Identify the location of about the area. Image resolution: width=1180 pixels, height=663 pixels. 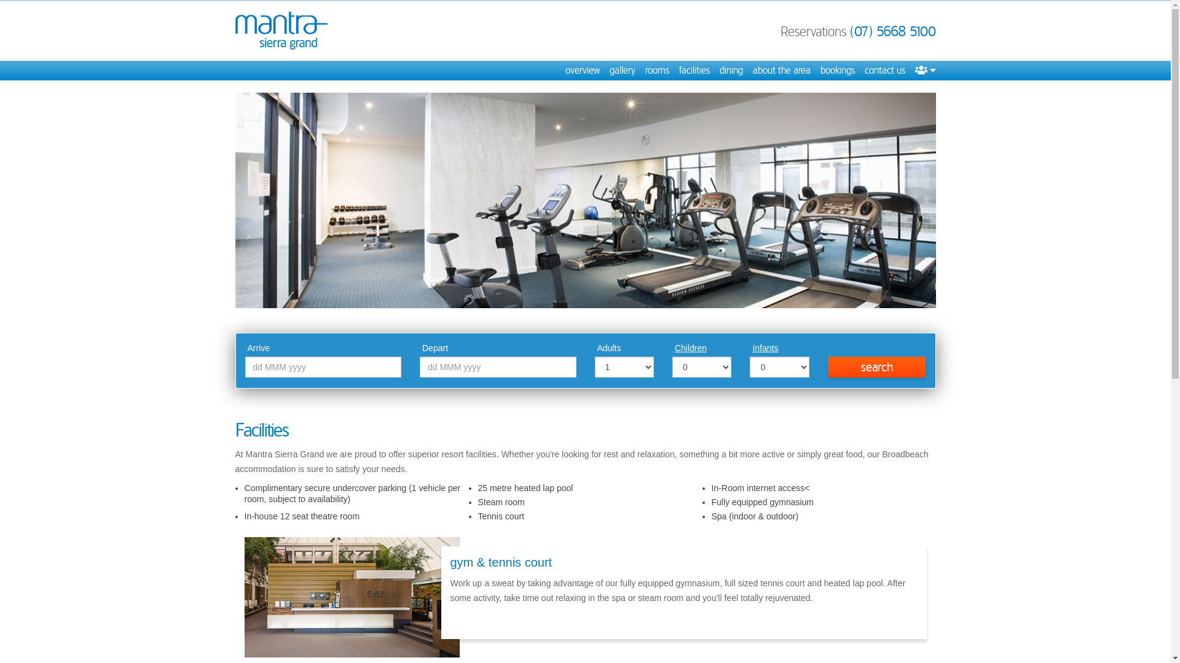
(781, 71).